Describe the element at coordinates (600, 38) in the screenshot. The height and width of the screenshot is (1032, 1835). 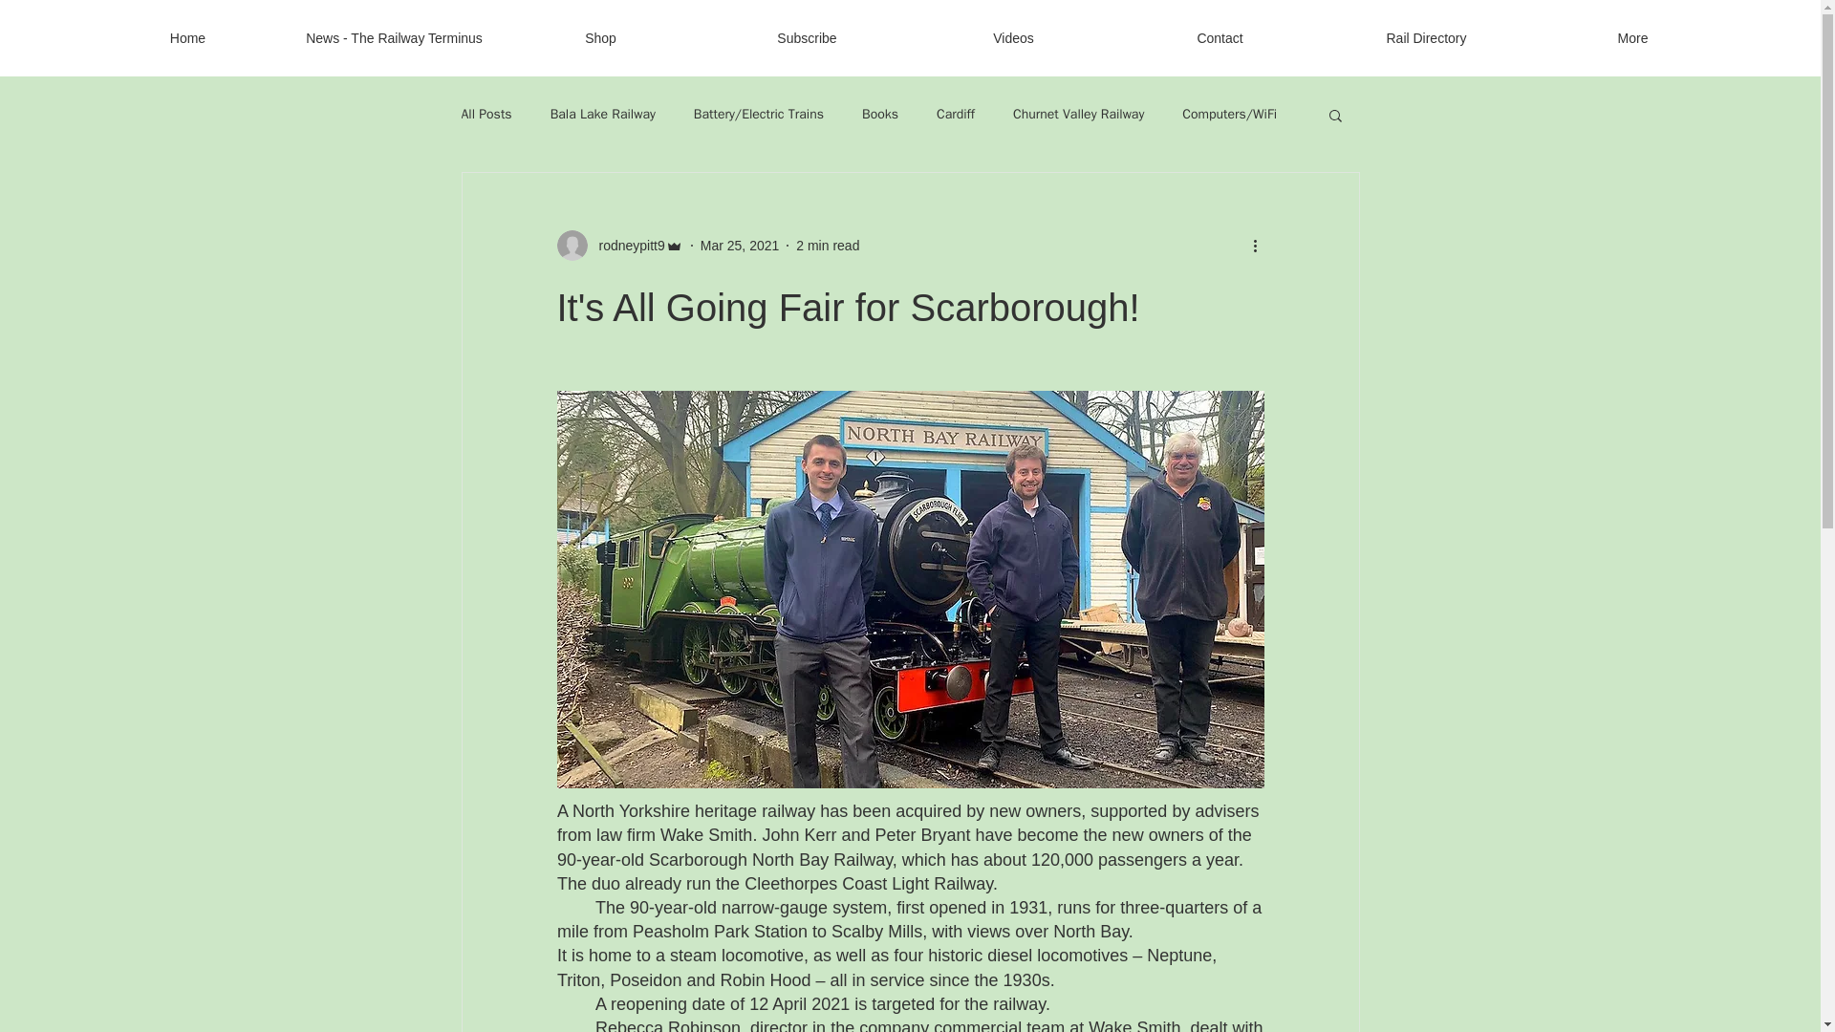
I see `Shop` at that location.